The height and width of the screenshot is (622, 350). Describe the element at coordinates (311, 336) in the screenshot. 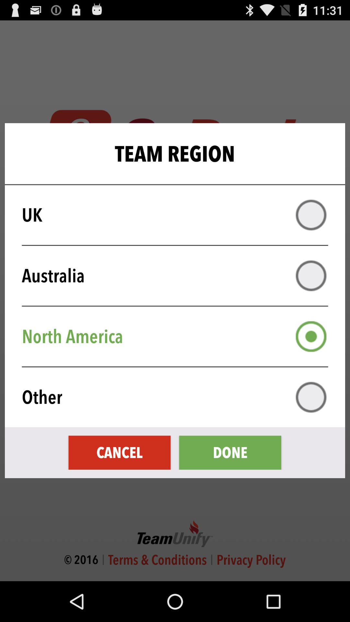

I see `the radio button would allow you to select north america as your team region` at that location.